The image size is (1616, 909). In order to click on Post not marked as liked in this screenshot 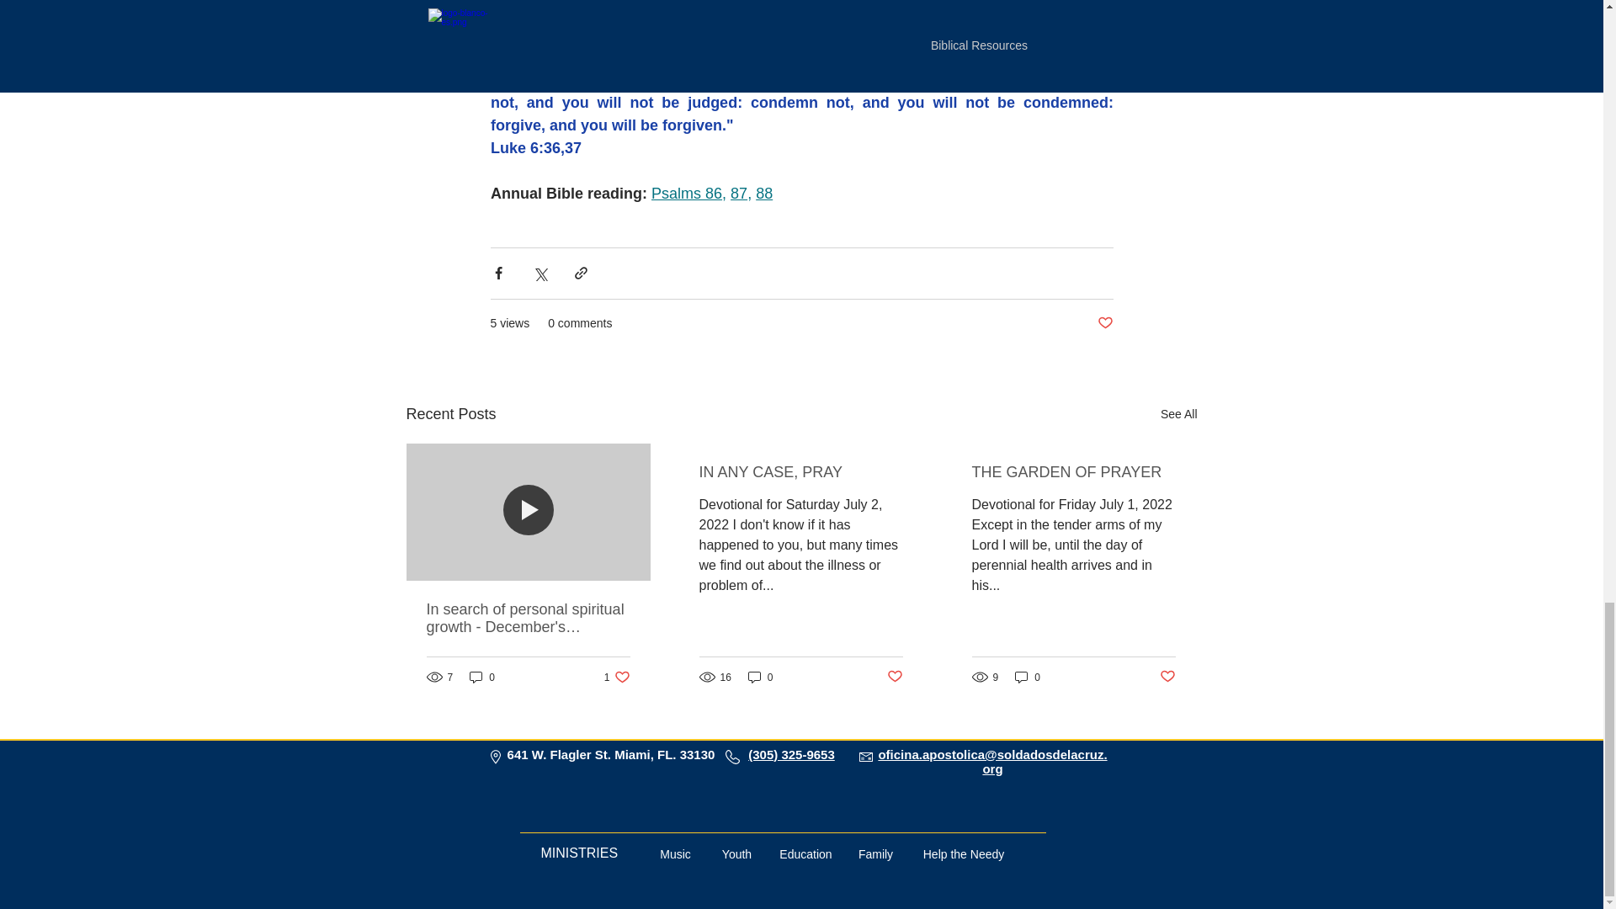, I will do `click(1168, 677)`.